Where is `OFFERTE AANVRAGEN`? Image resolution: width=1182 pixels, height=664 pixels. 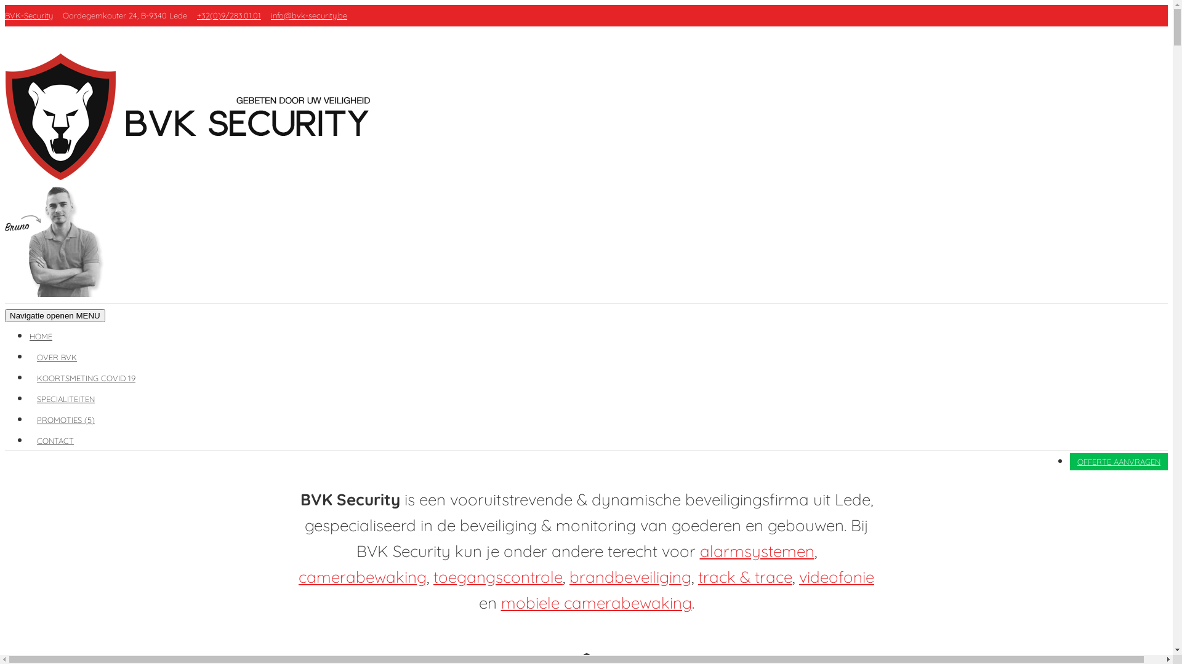 OFFERTE AANVRAGEN is located at coordinates (1119, 462).